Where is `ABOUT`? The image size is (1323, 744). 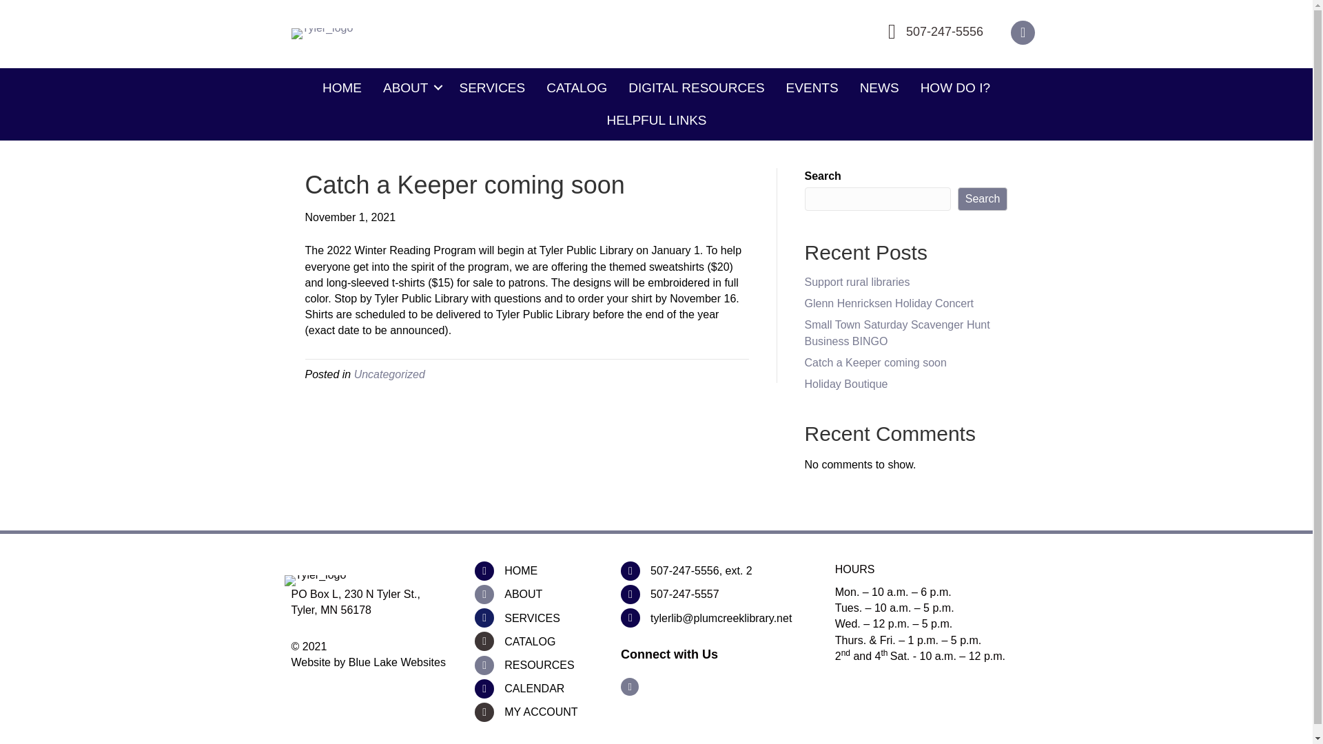 ABOUT is located at coordinates (523, 594).